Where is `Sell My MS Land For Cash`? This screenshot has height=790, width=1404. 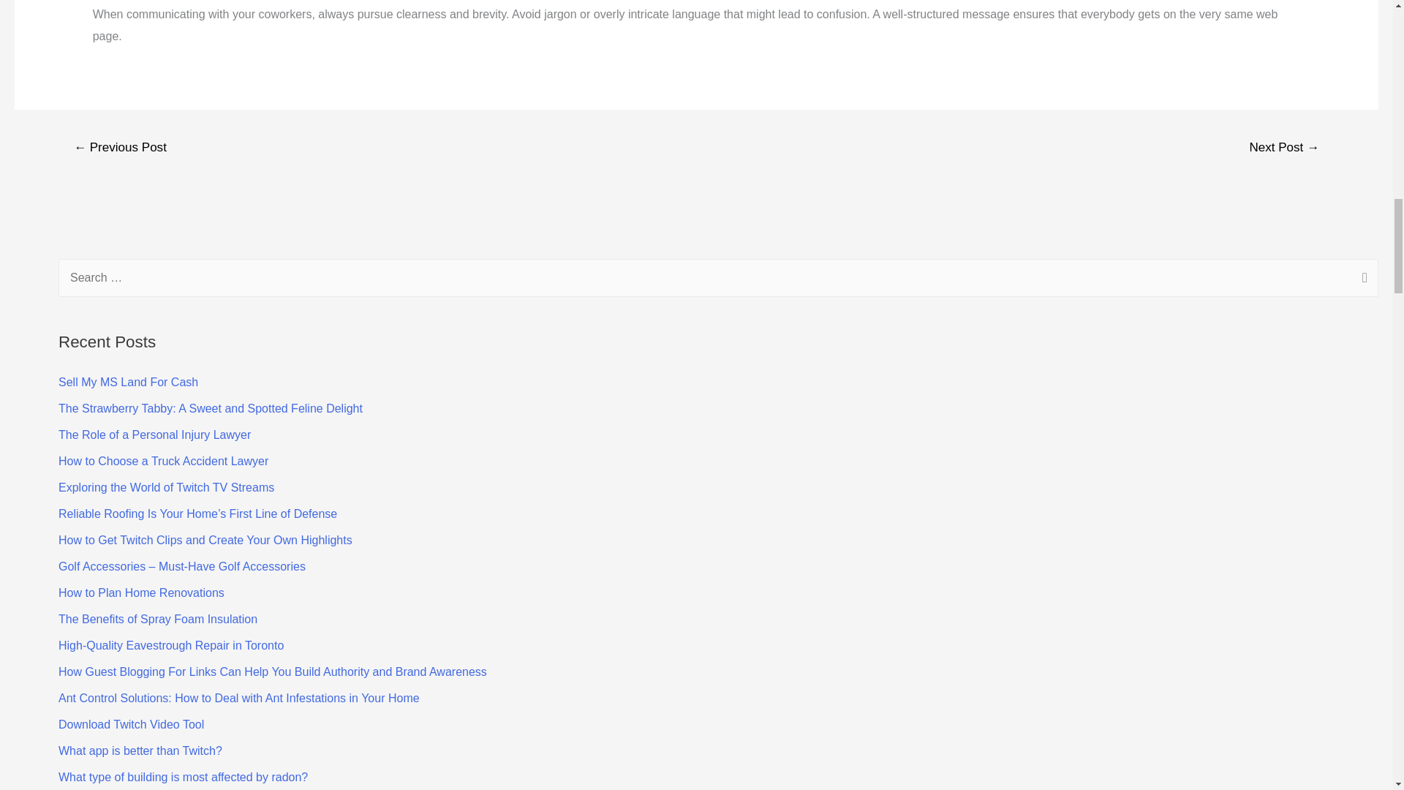 Sell My MS Land For Cash is located at coordinates (128, 382).